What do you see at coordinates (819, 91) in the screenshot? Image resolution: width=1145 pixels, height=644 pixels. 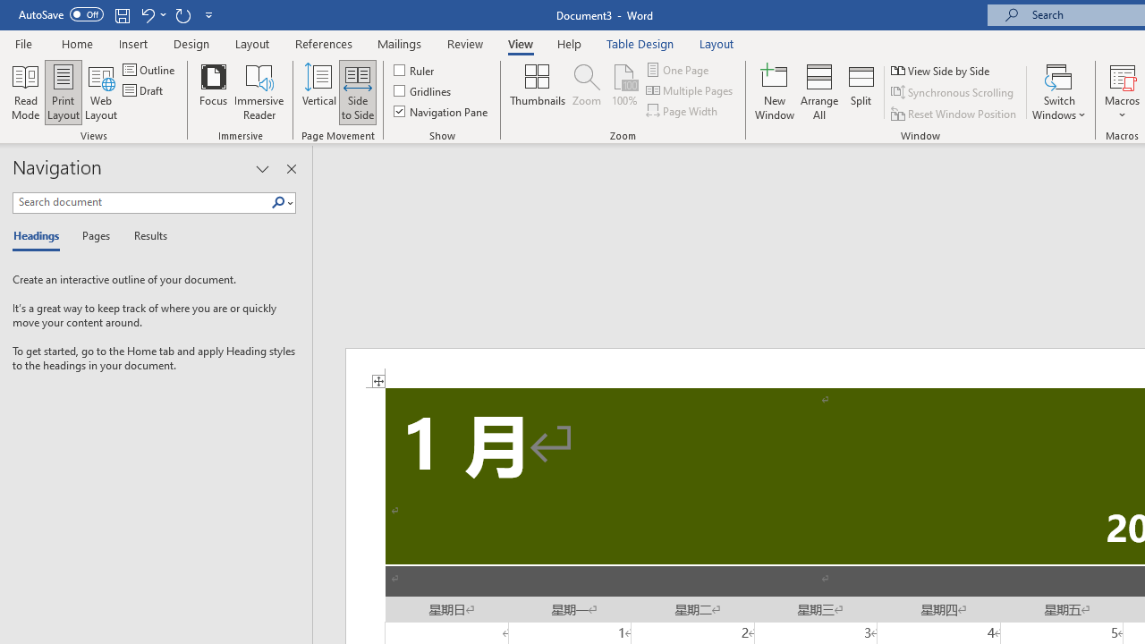 I see `Arrange All` at bounding box center [819, 91].